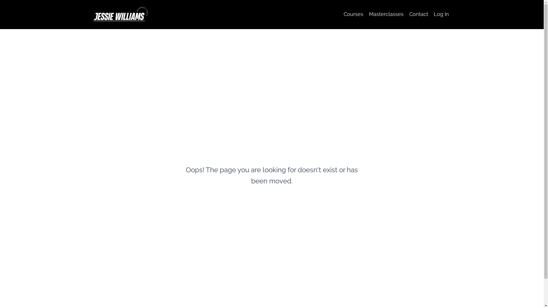 The image size is (548, 308). What do you see at coordinates (353, 14) in the screenshot?
I see `Courses` at bounding box center [353, 14].